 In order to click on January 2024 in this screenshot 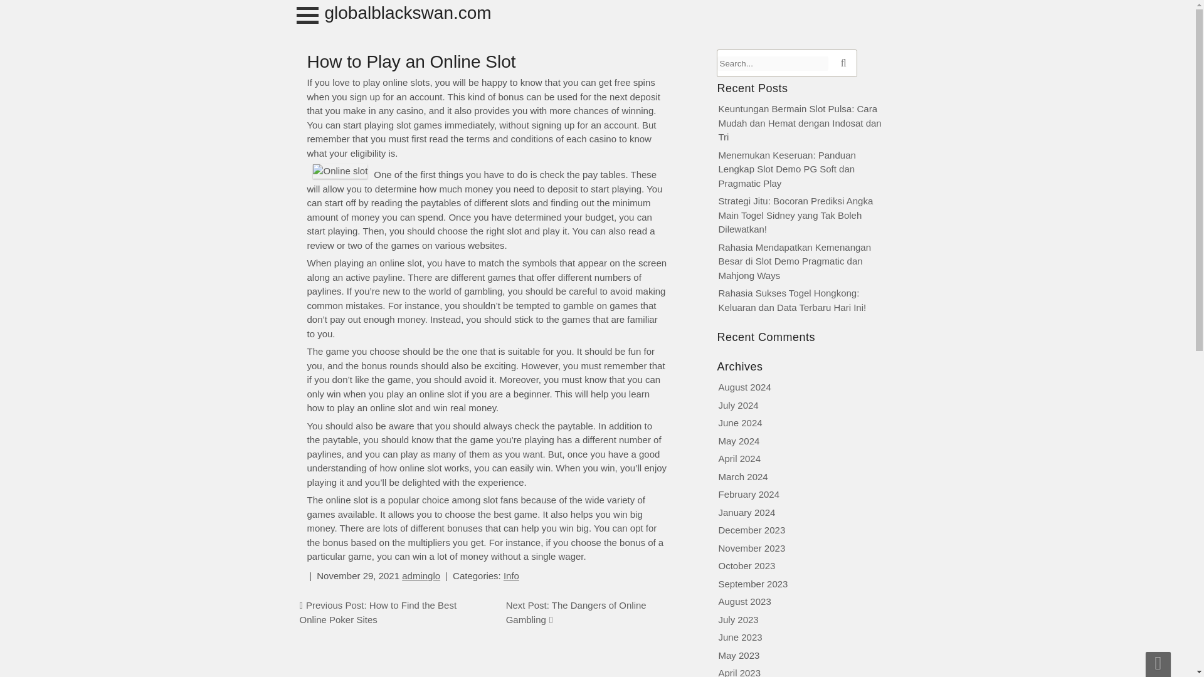, I will do `click(747, 512)`.